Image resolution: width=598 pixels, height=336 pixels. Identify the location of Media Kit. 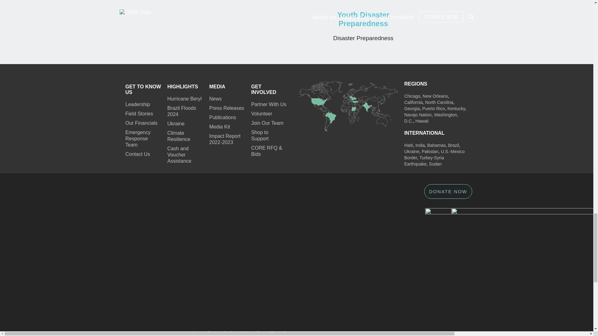
(227, 127).